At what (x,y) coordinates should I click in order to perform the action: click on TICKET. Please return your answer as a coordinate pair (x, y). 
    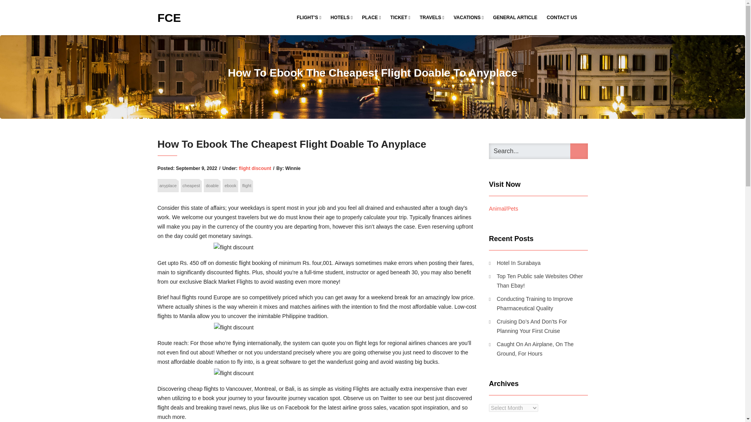
    Looking at the image, I should click on (401, 17).